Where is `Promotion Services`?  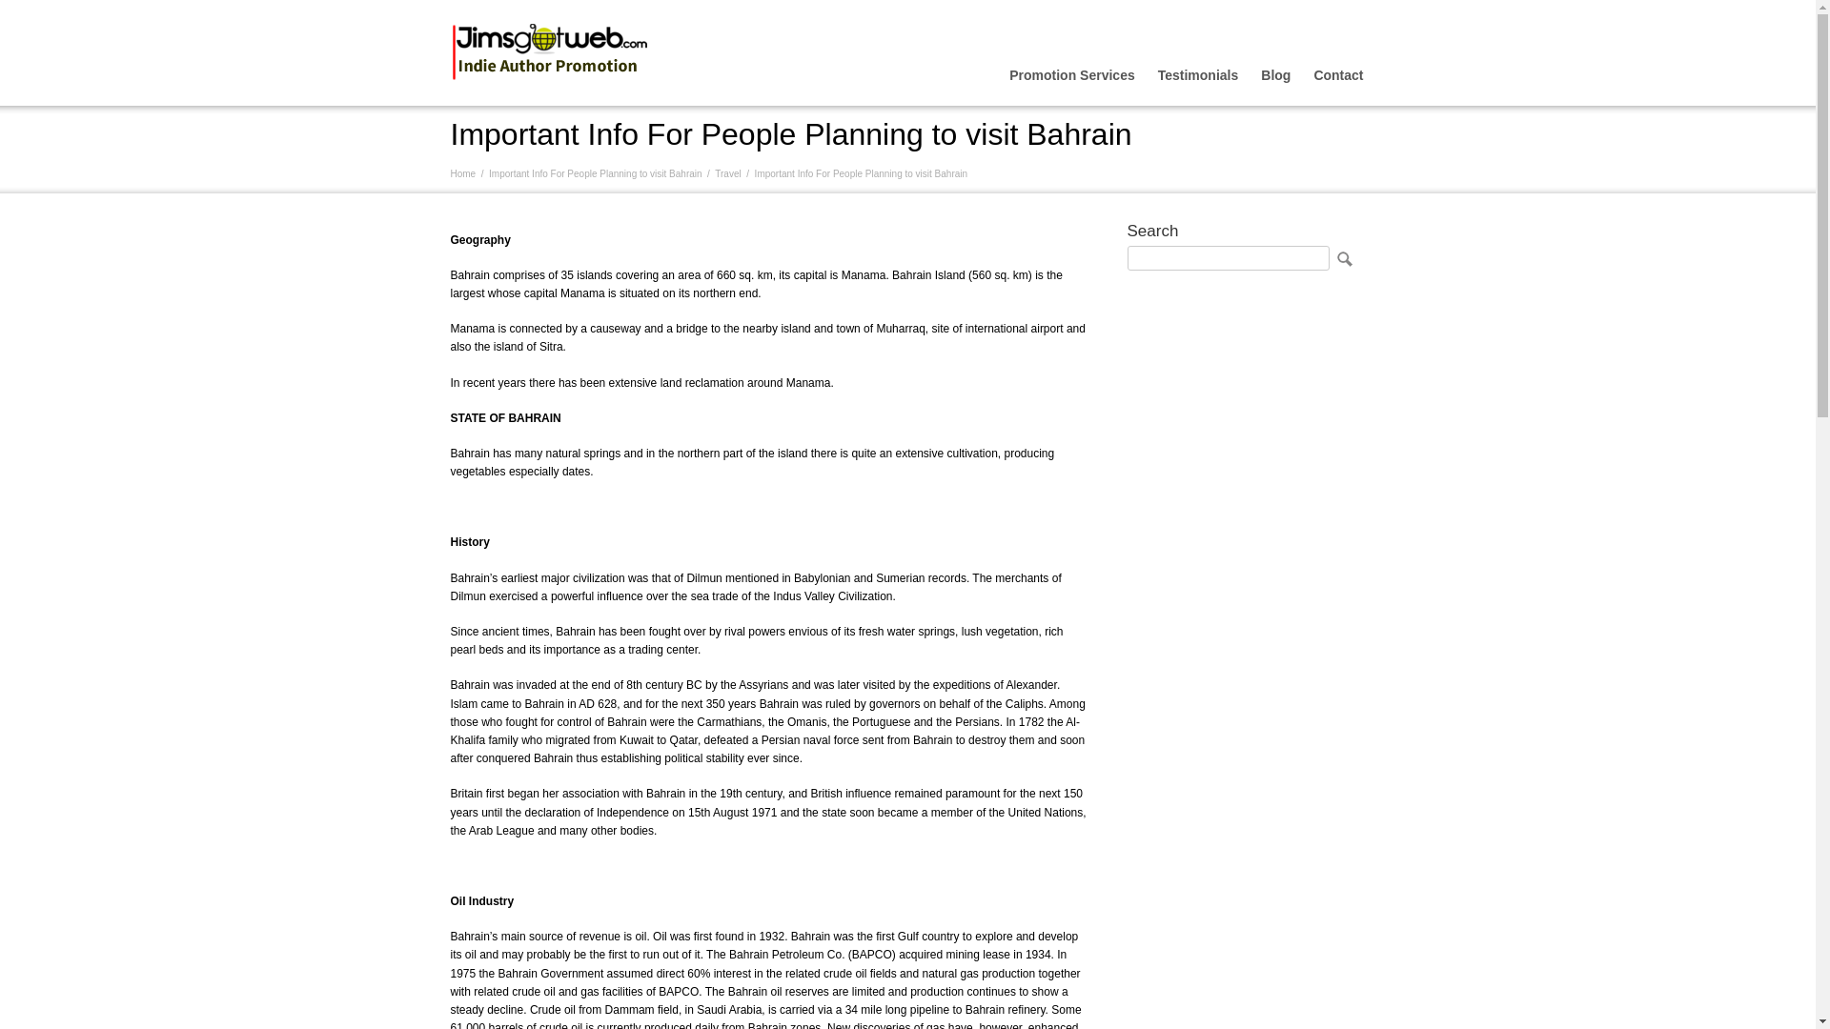 Promotion Services is located at coordinates (1071, 74).